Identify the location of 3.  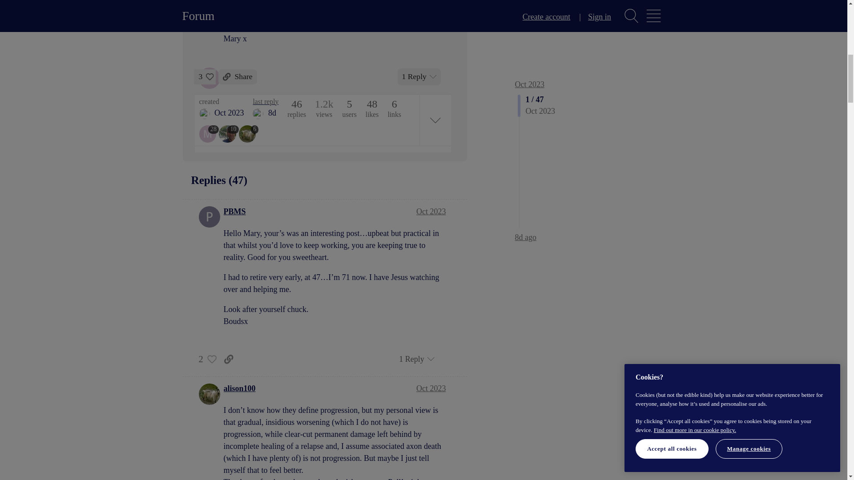
(205, 76).